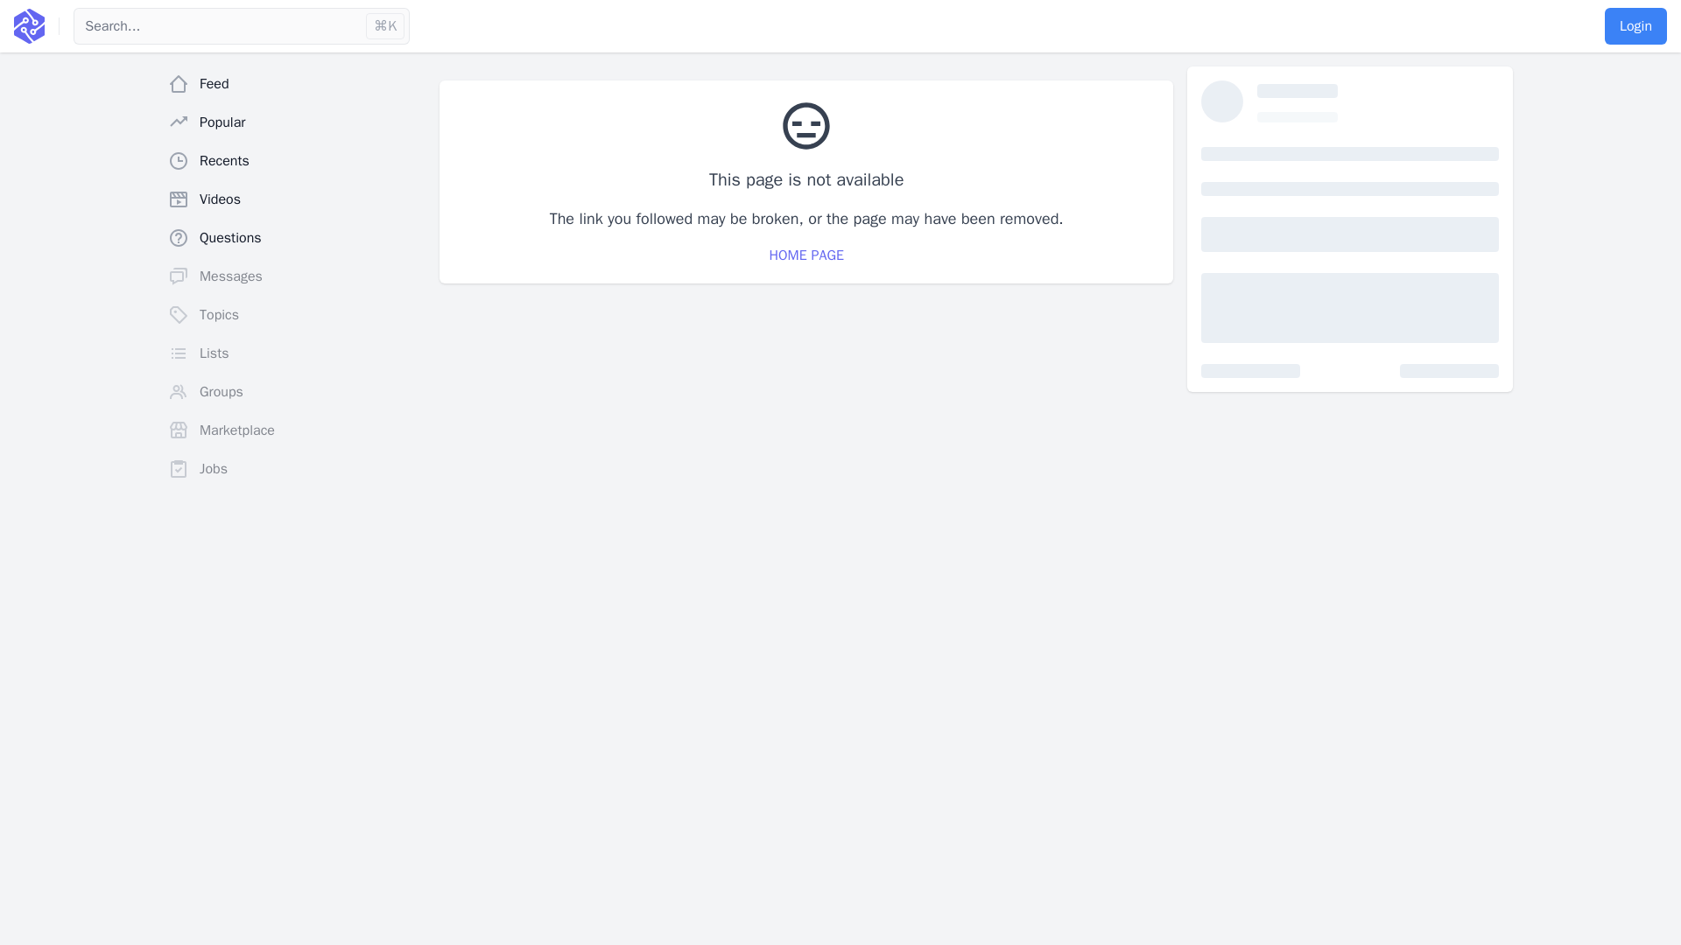 Image resolution: width=1681 pixels, height=945 pixels. I want to click on Videos, so click(296, 199).